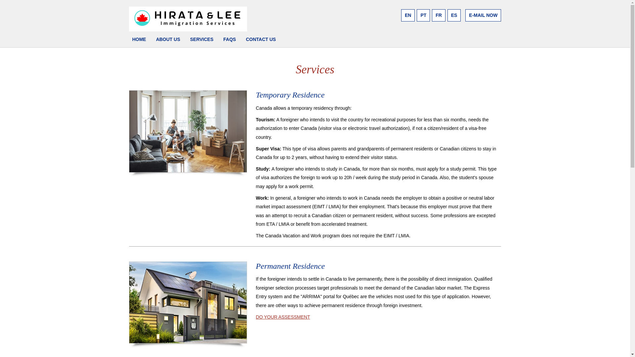 This screenshot has height=357, width=635. What do you see at coordinates (423, 15) in the screenshot?
I see `PT` at bounding box center [423, 15].